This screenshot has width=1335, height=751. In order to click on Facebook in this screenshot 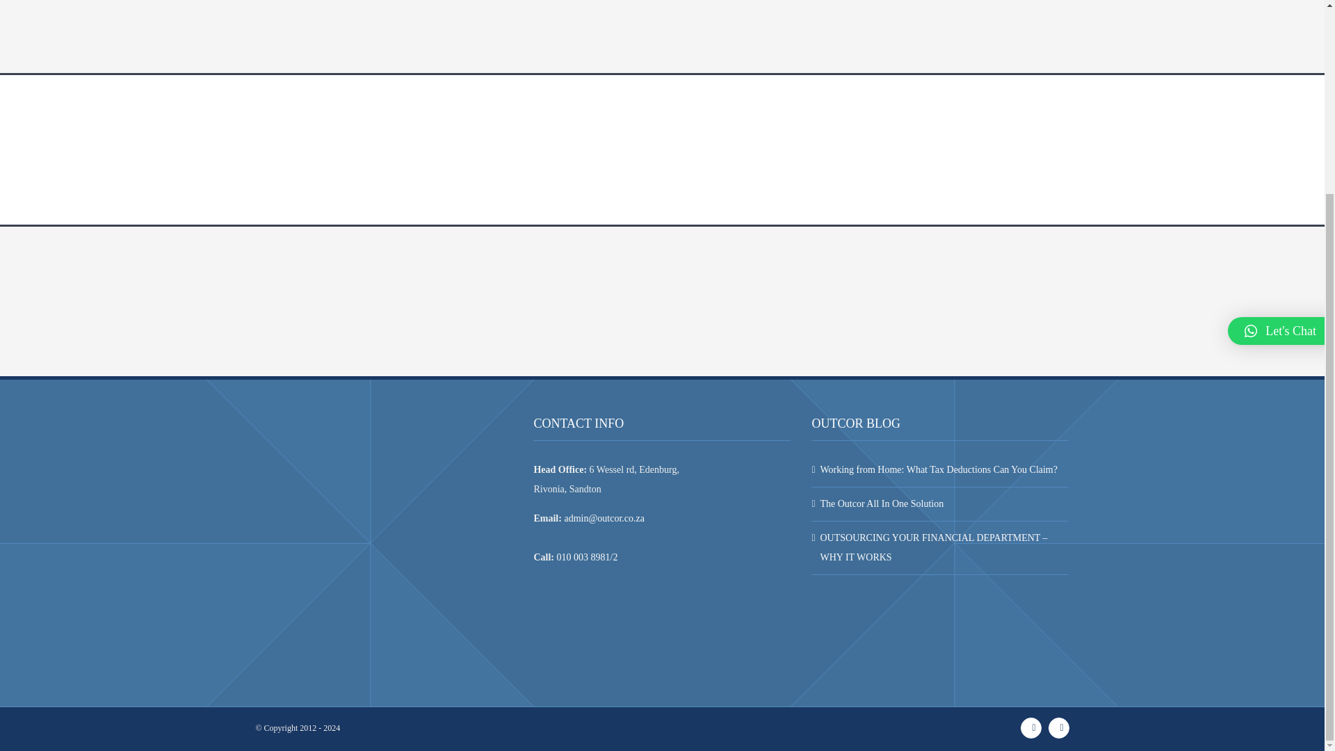, I will do `click(1030, 727)`.